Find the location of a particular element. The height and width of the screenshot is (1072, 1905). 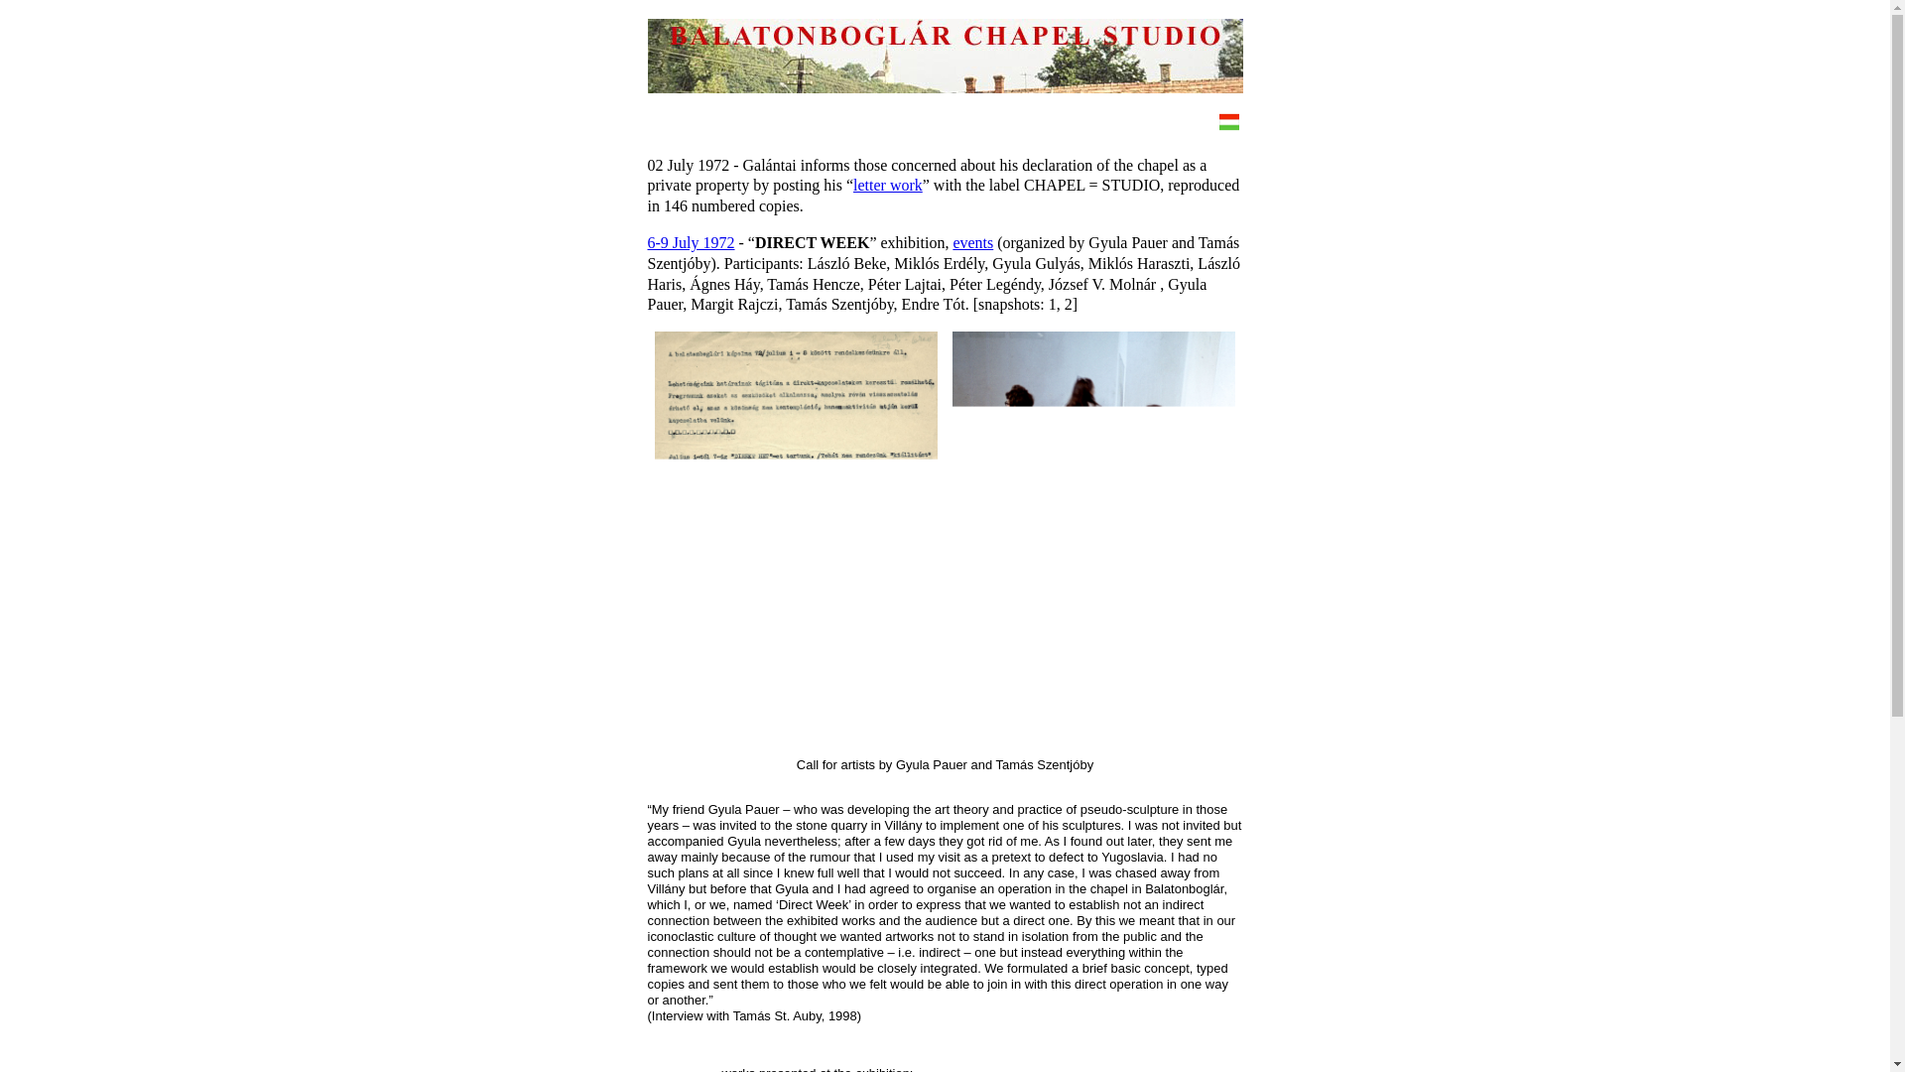

letter work is located at coordinates (887, 185).